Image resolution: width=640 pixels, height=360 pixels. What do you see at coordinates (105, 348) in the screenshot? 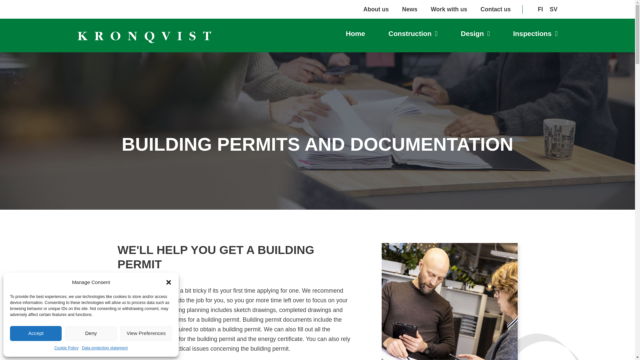
I see `Data protection statement` at bounding box center [105, 348].